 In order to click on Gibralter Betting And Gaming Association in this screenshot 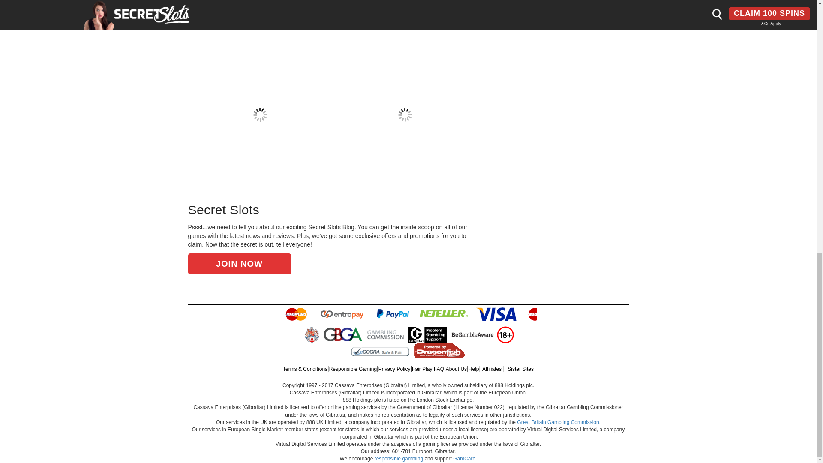, I will do `click(342, 334)`.